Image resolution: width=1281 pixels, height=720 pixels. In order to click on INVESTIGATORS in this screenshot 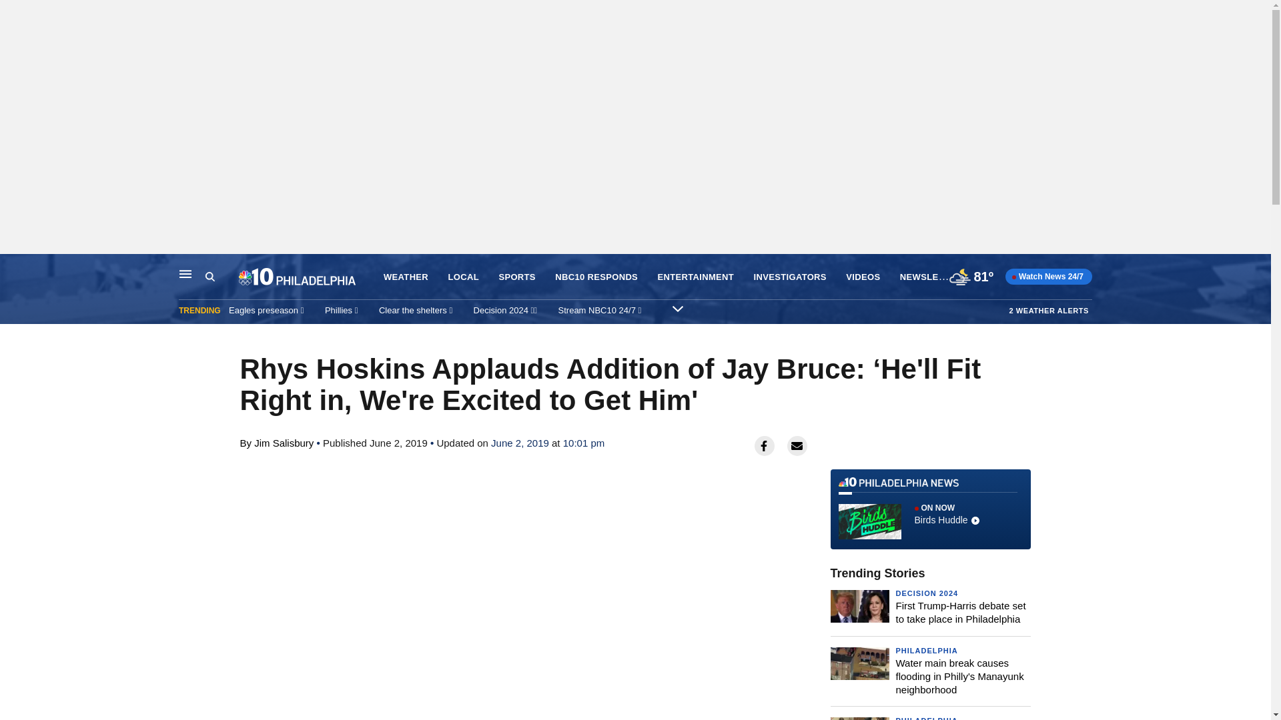, I will do `click(790, 277)`.